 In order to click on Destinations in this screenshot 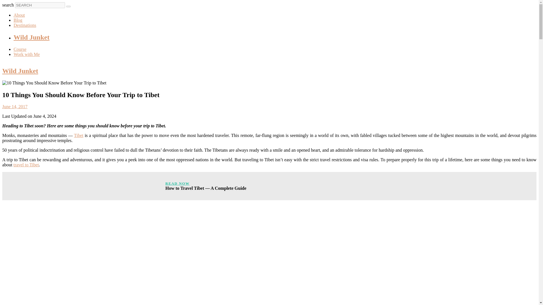, I will do `click(25, 25)`.